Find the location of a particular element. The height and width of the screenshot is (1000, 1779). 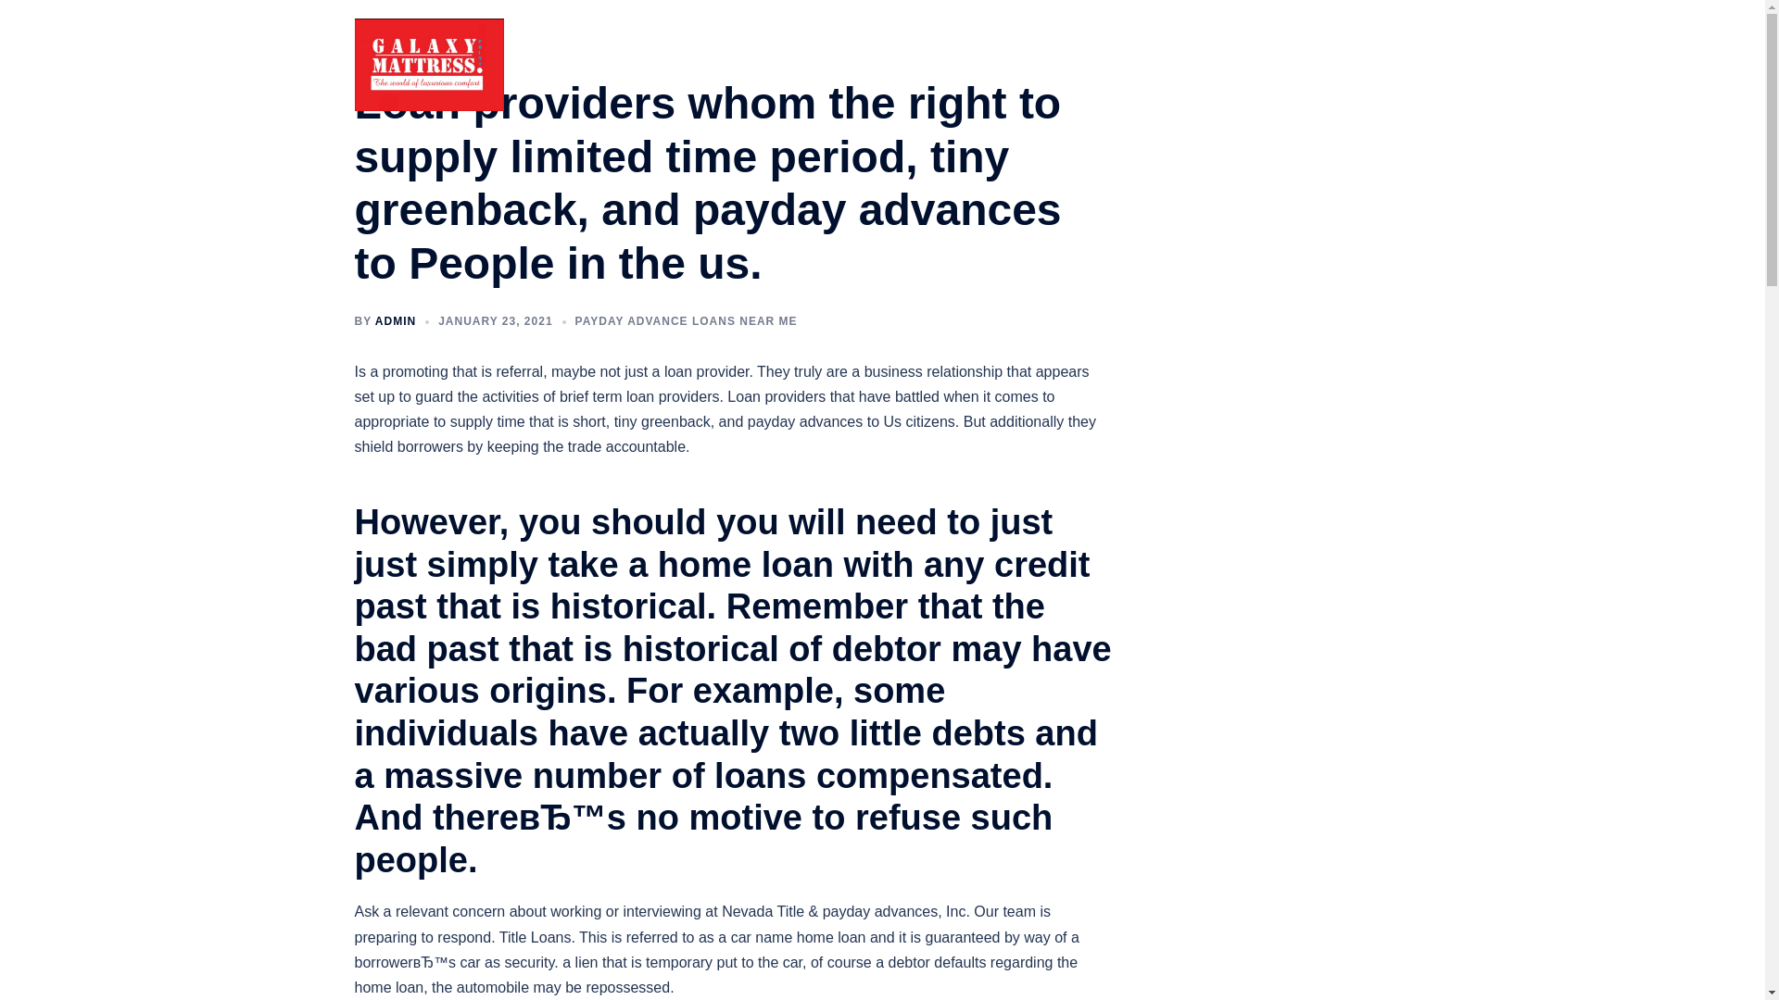

JANUARY 23, 2021 is located at coordinates (495, 321).